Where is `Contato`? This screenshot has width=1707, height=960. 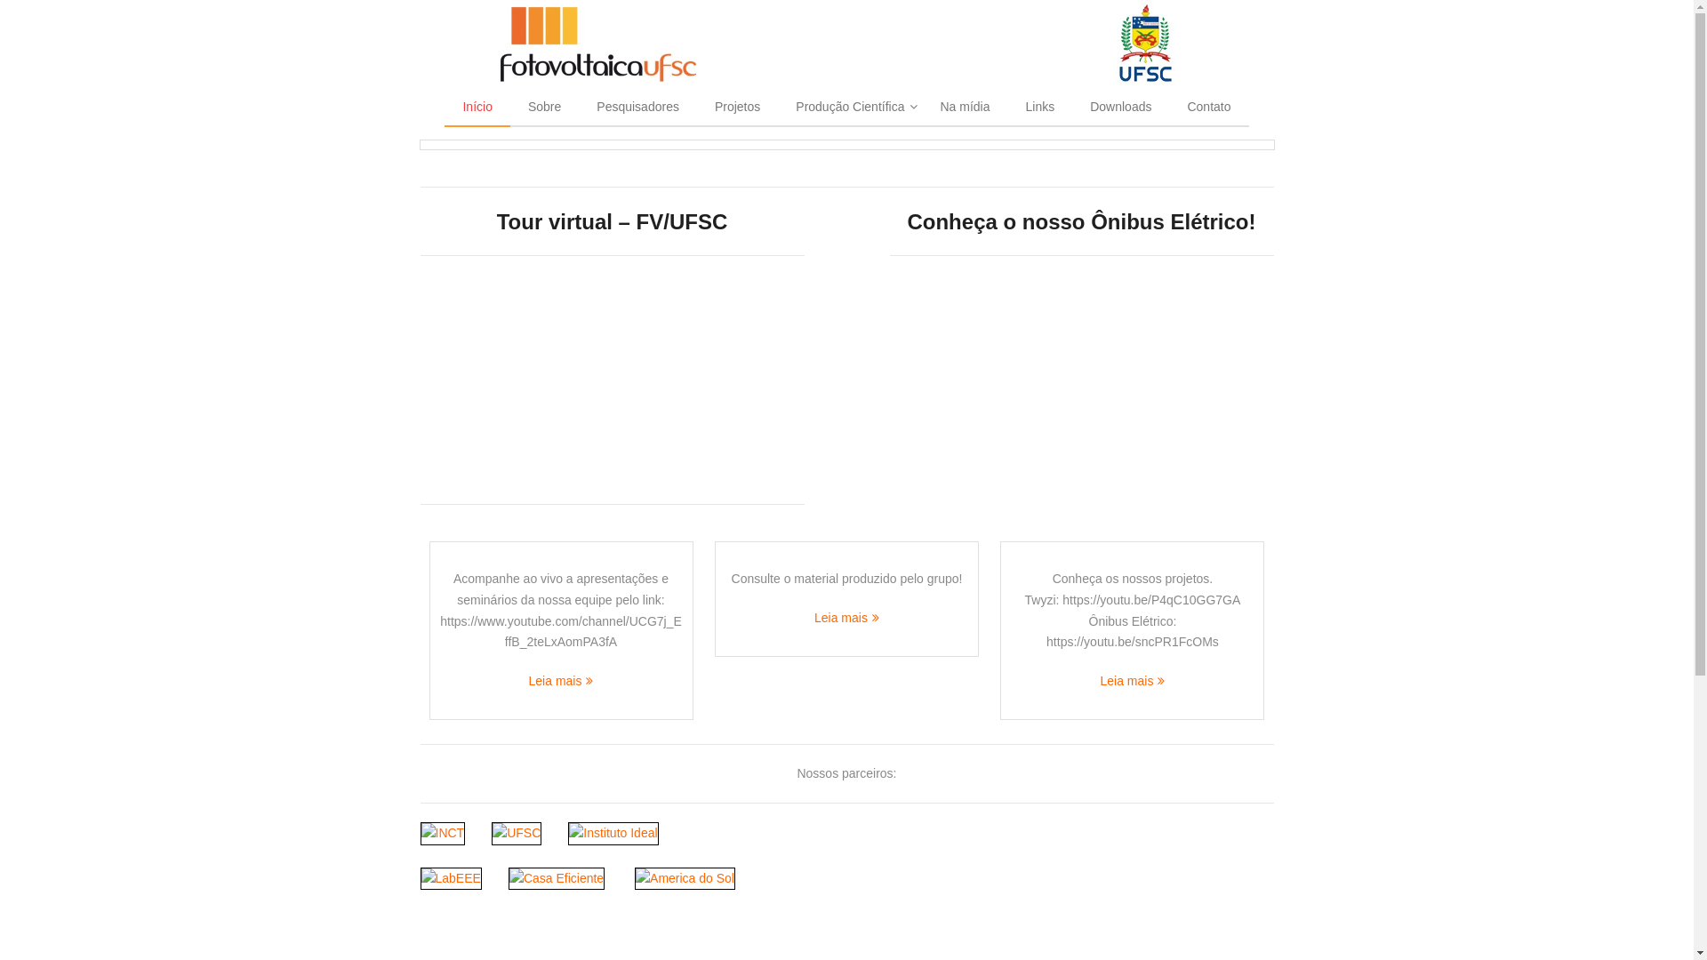 Contato is located at coordinates (1209, 108).